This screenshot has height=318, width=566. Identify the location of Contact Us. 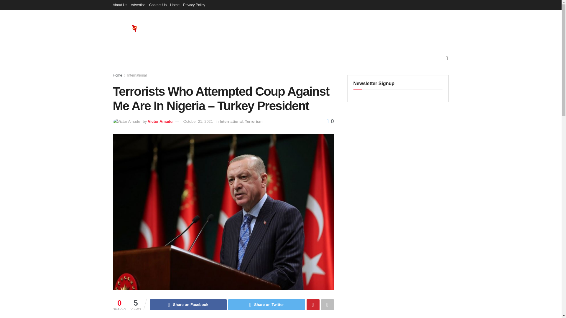
(158, 5).